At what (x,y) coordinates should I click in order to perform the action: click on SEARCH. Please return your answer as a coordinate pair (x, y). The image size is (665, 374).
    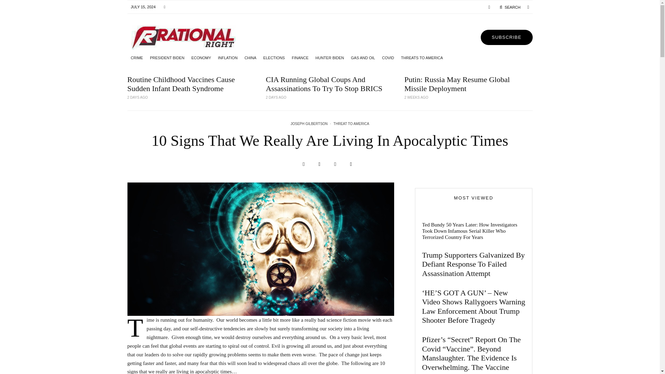
    Looking at the image, I should click on (510, 7).